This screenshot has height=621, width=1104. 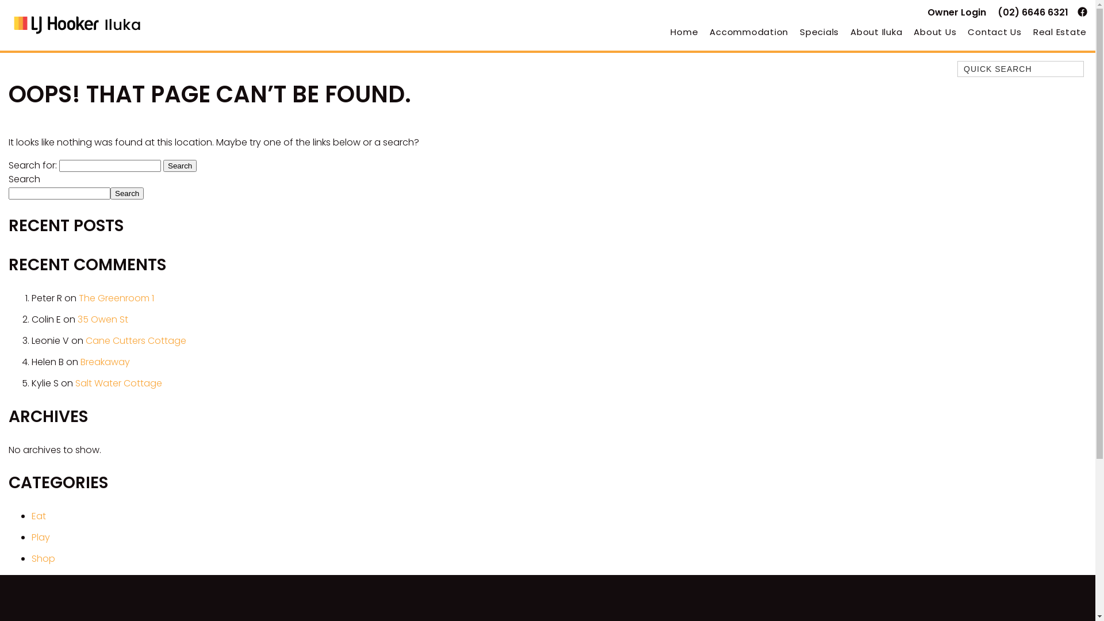 What do you see at coordinates (41, 537) in the screenshot?
I see `Play` at bounding box center [41, 537].